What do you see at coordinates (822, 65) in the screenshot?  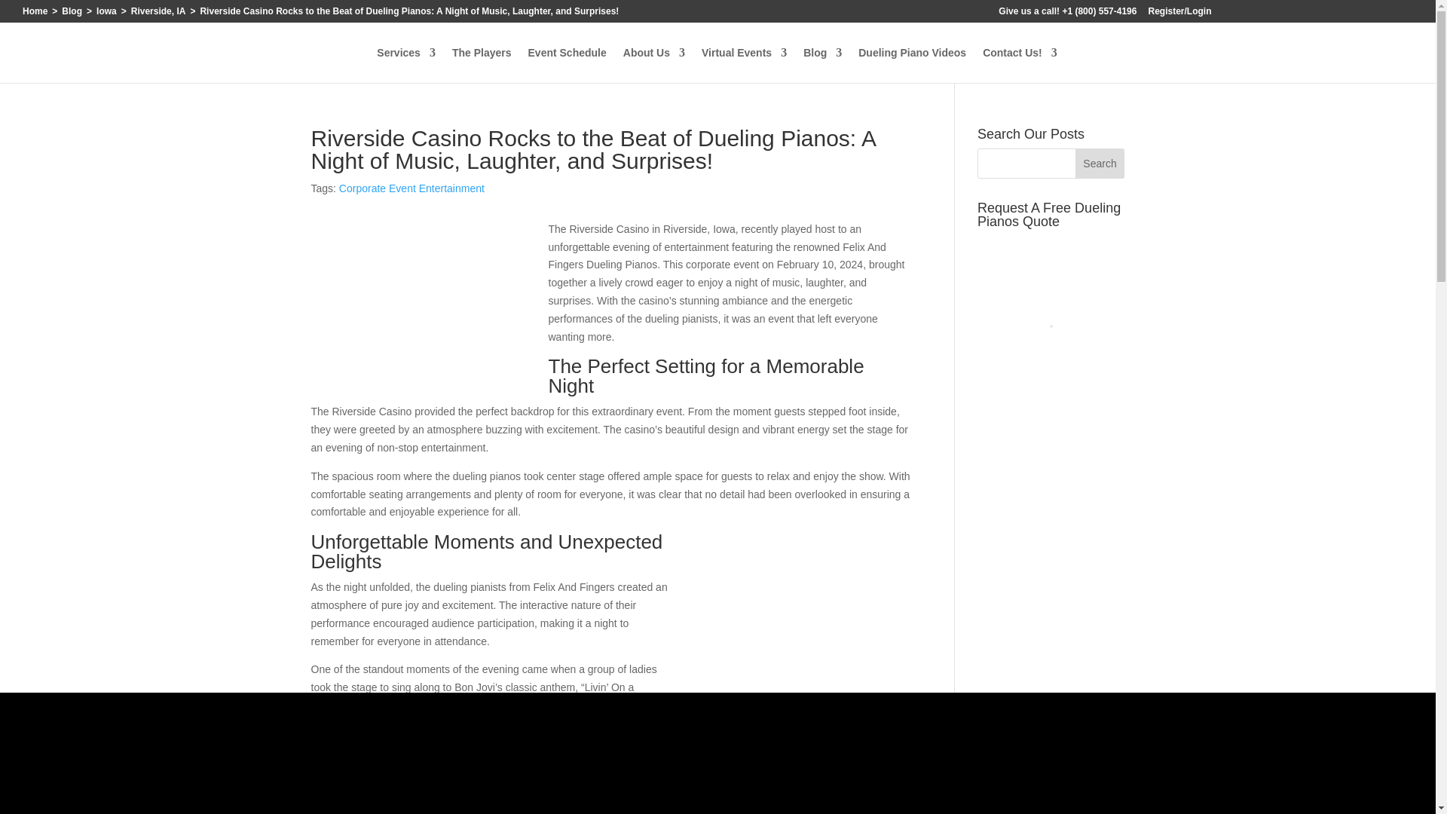 I see `Blog` at bounding box center [822, 65].